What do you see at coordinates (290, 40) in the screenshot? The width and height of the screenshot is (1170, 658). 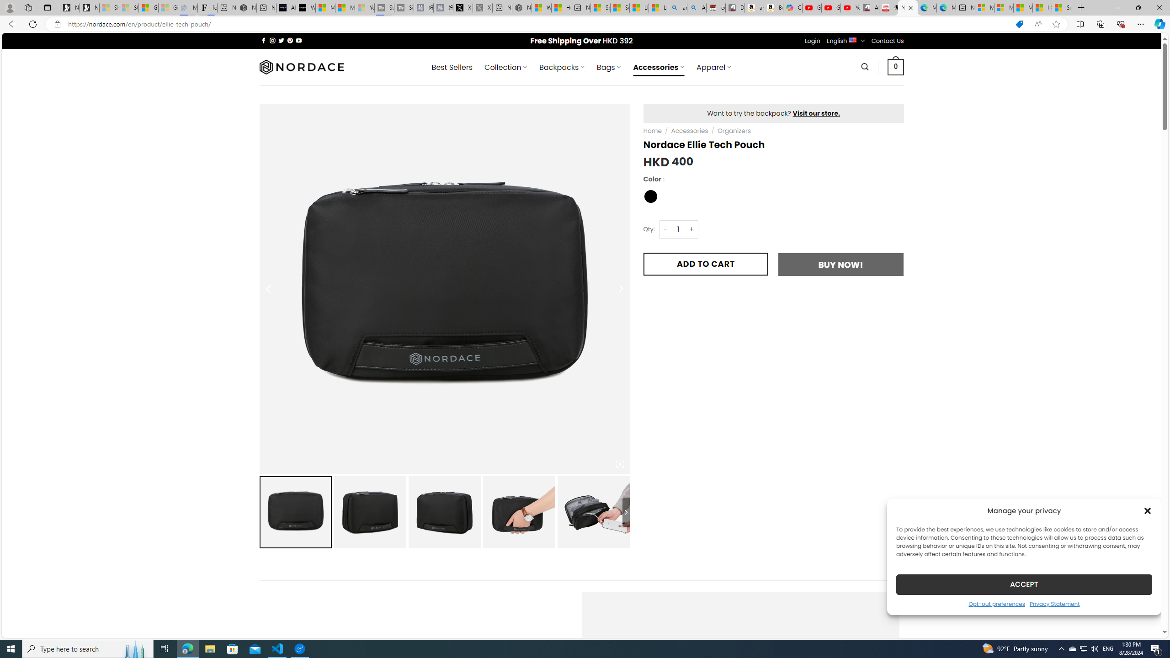 I see `Follow on Pinterest` at bounding box center [290, 40].